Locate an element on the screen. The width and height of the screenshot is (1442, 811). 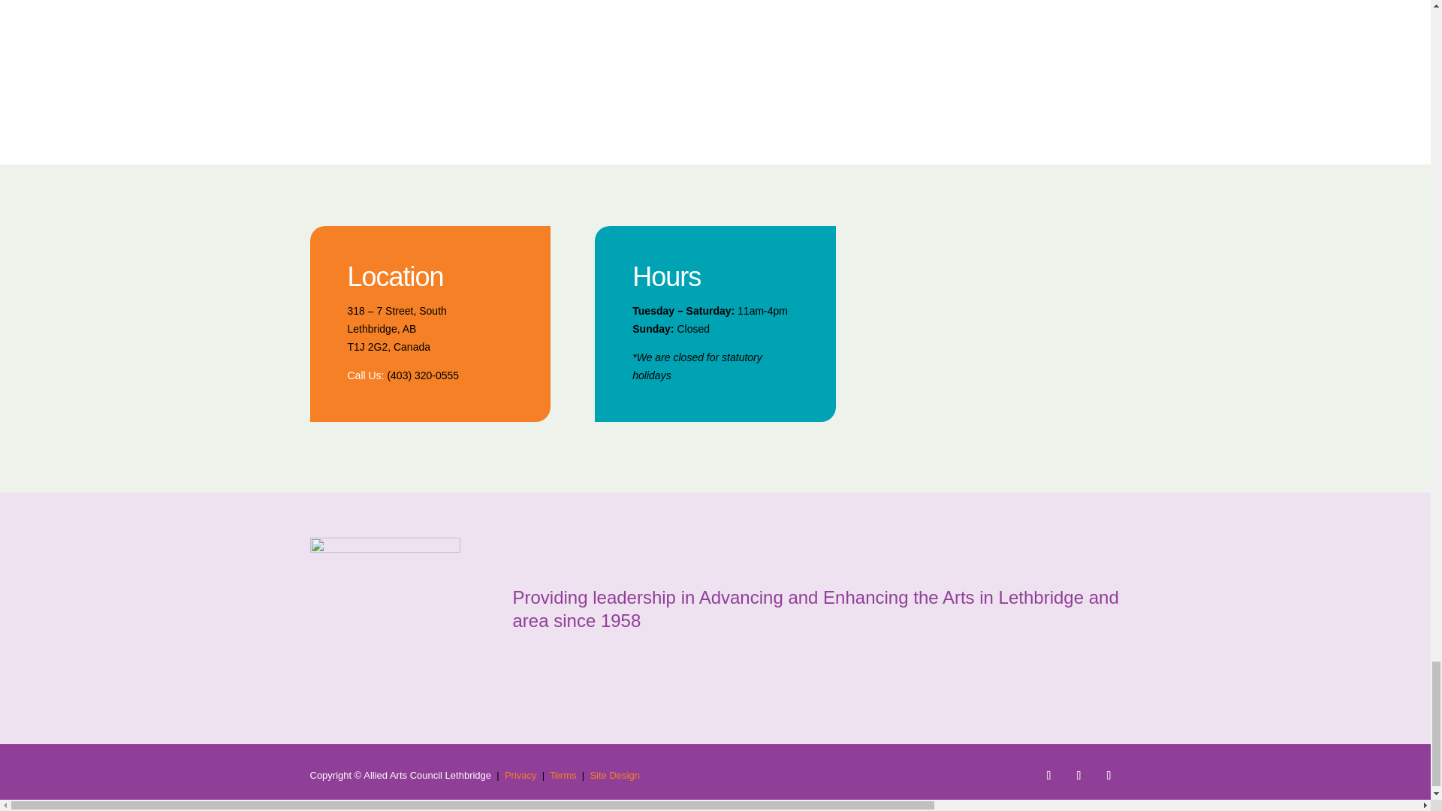
Rozsa Foundation is located at coordinates (1045, 48).